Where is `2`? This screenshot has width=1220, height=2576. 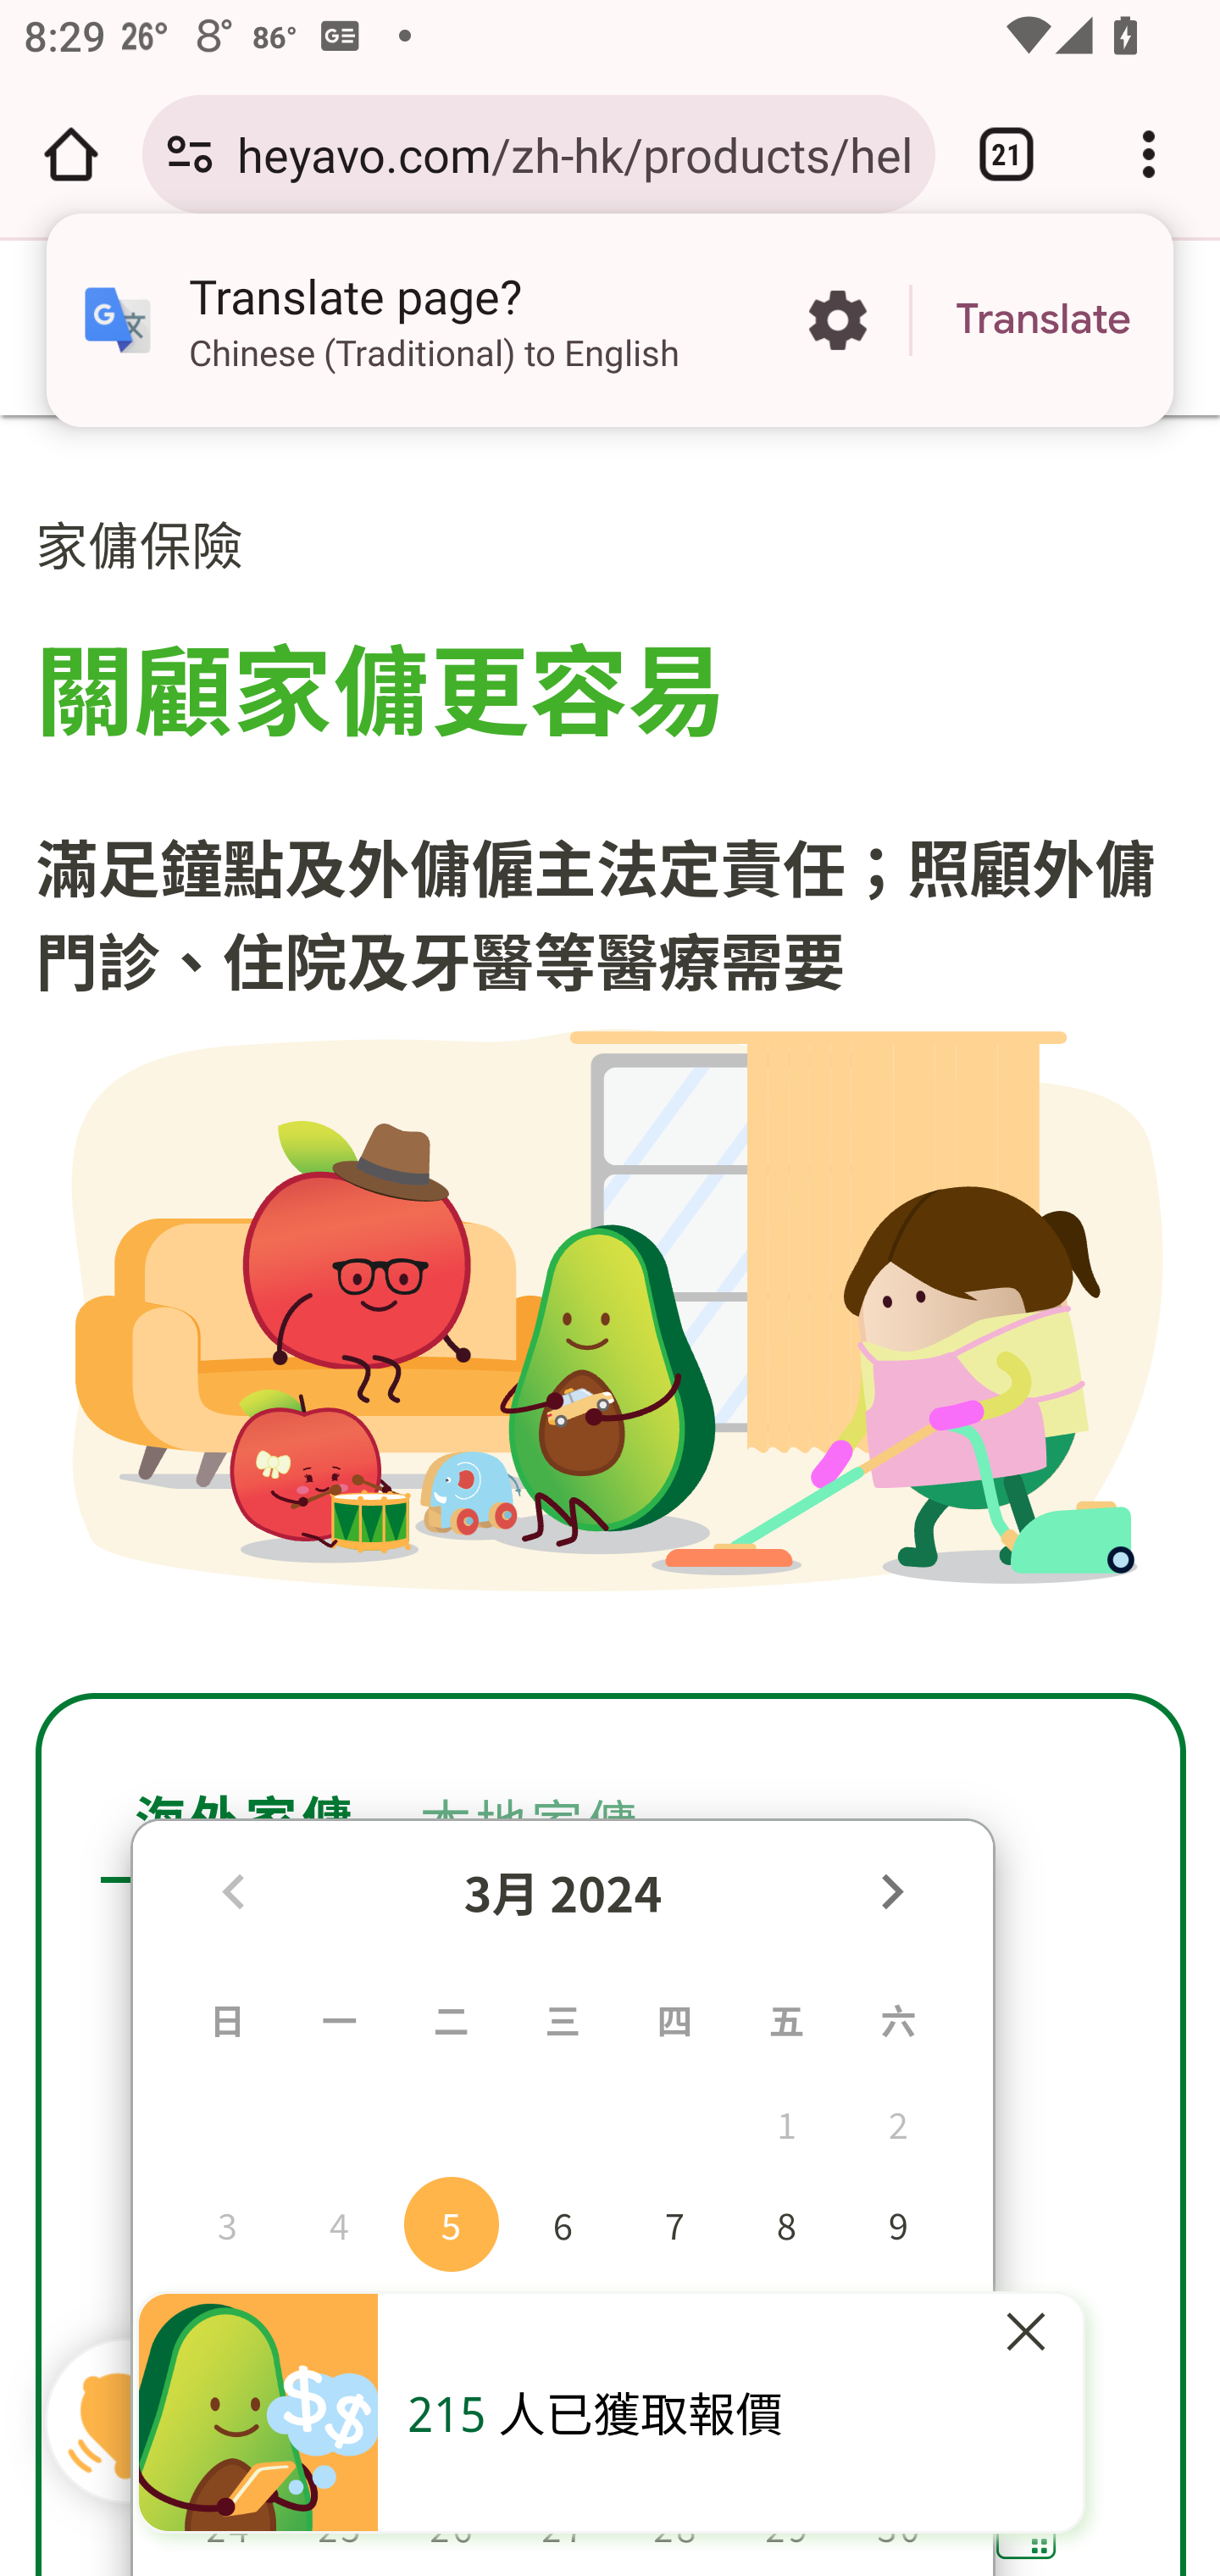
2 is located at coordinates (898, 2122).